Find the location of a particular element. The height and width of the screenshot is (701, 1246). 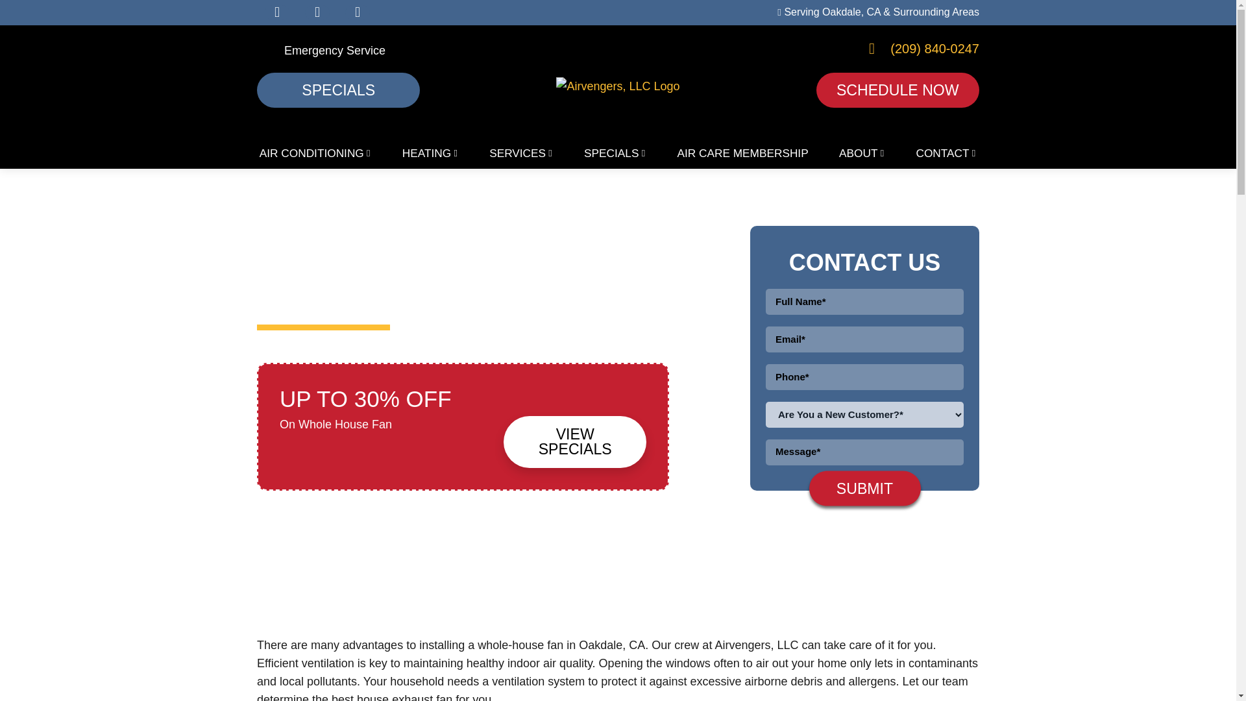

Submit is located at coordinates (864, 488).